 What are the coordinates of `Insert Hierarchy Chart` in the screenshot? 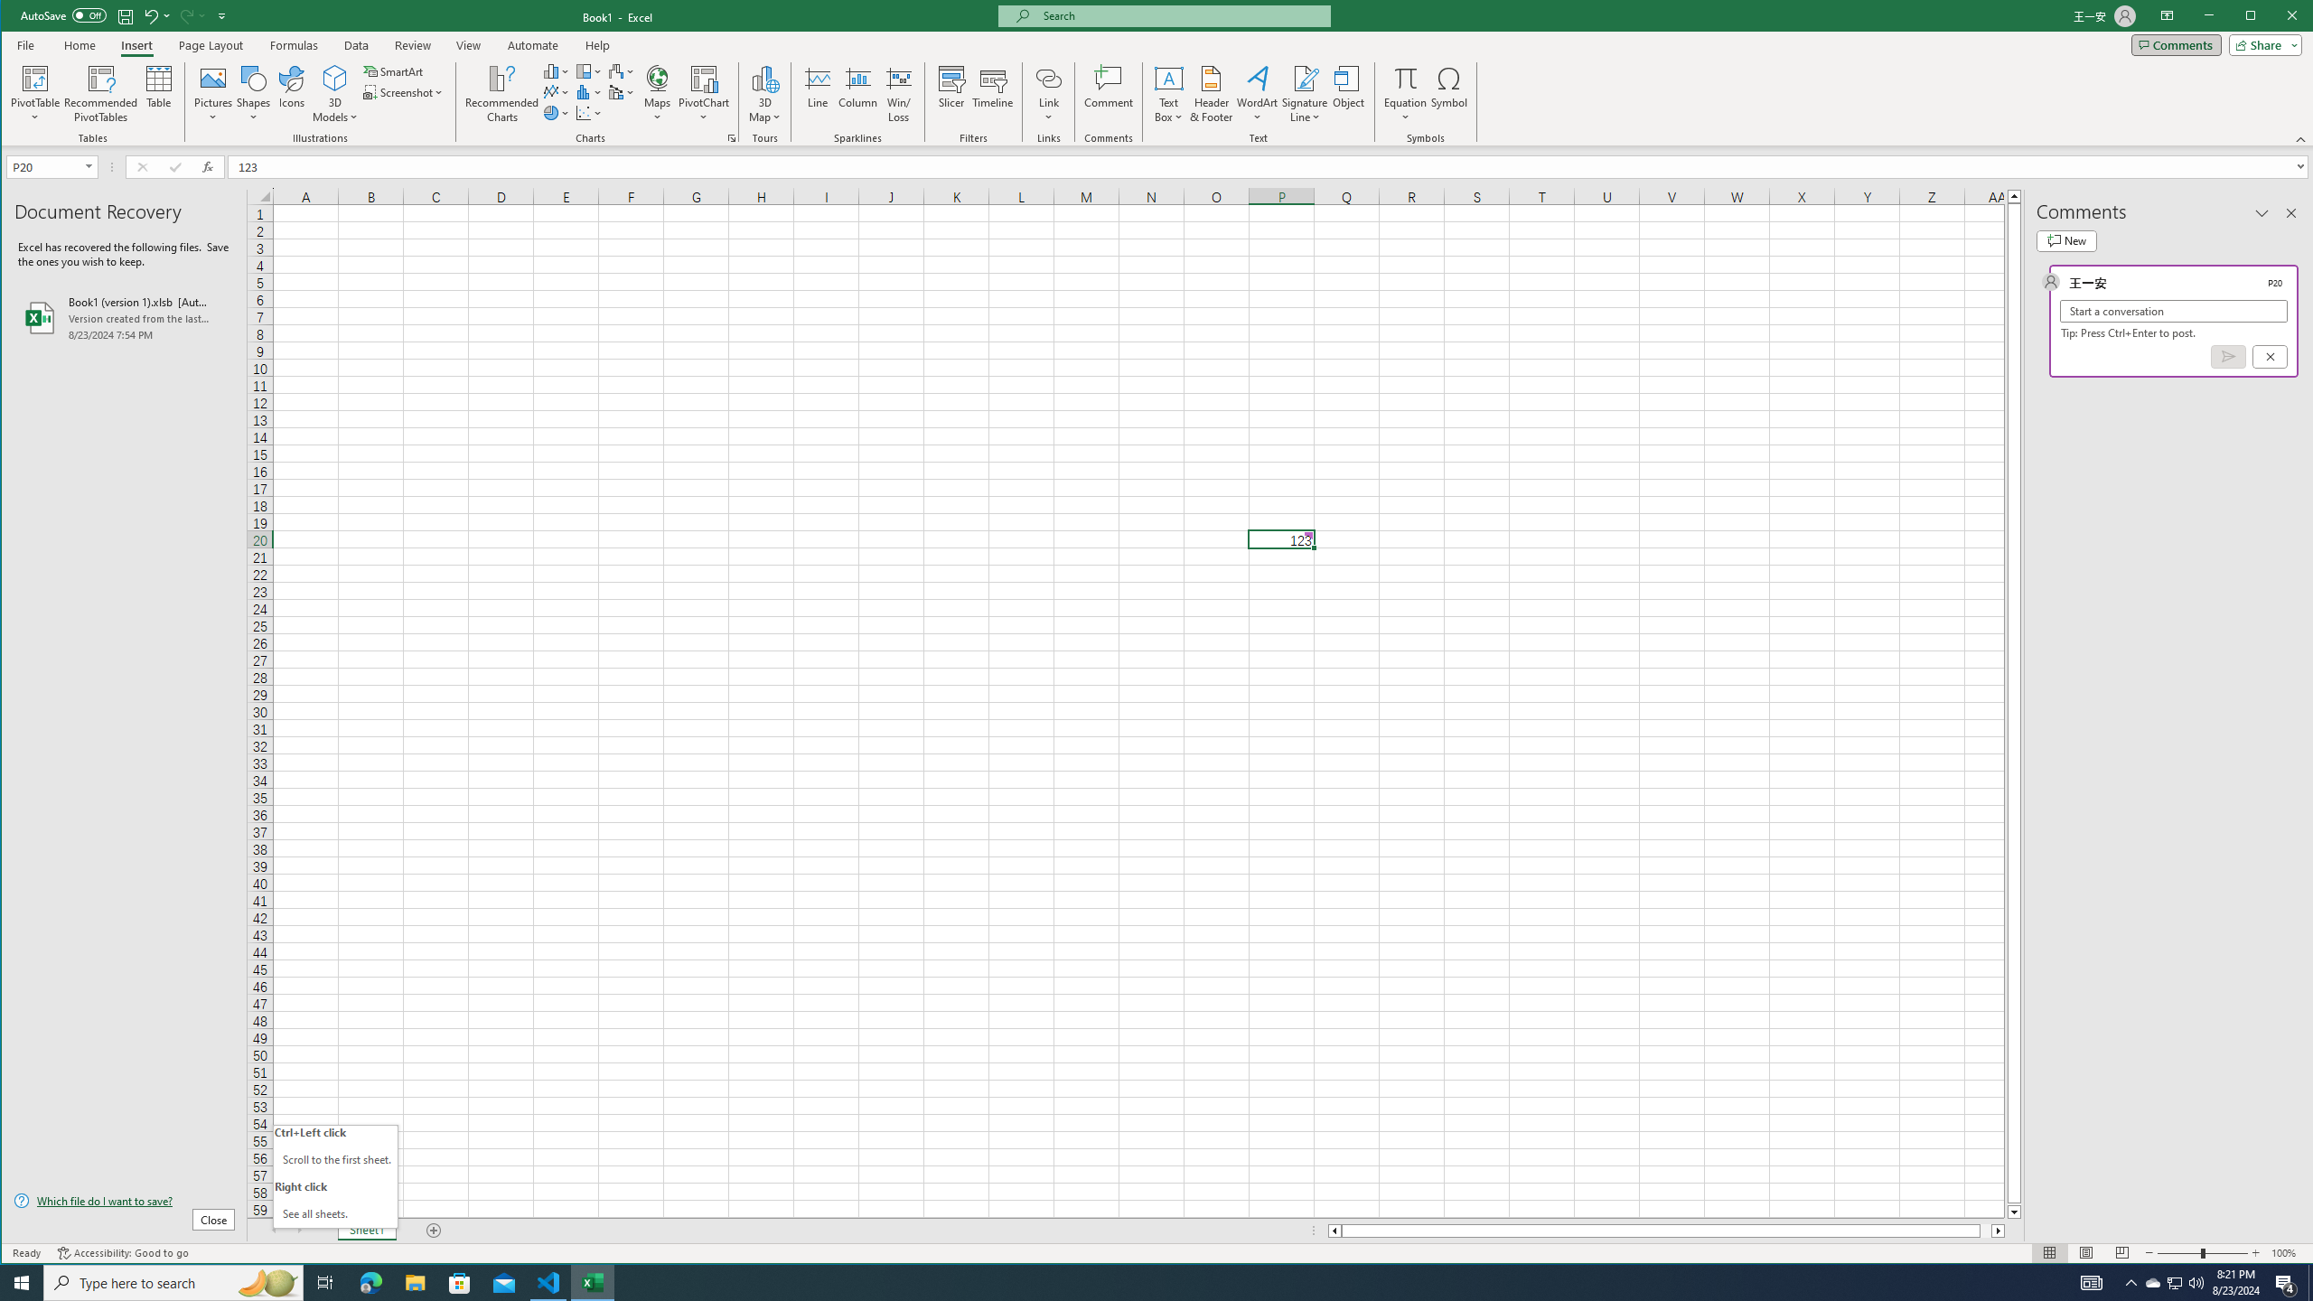 It's located at (589, 70).